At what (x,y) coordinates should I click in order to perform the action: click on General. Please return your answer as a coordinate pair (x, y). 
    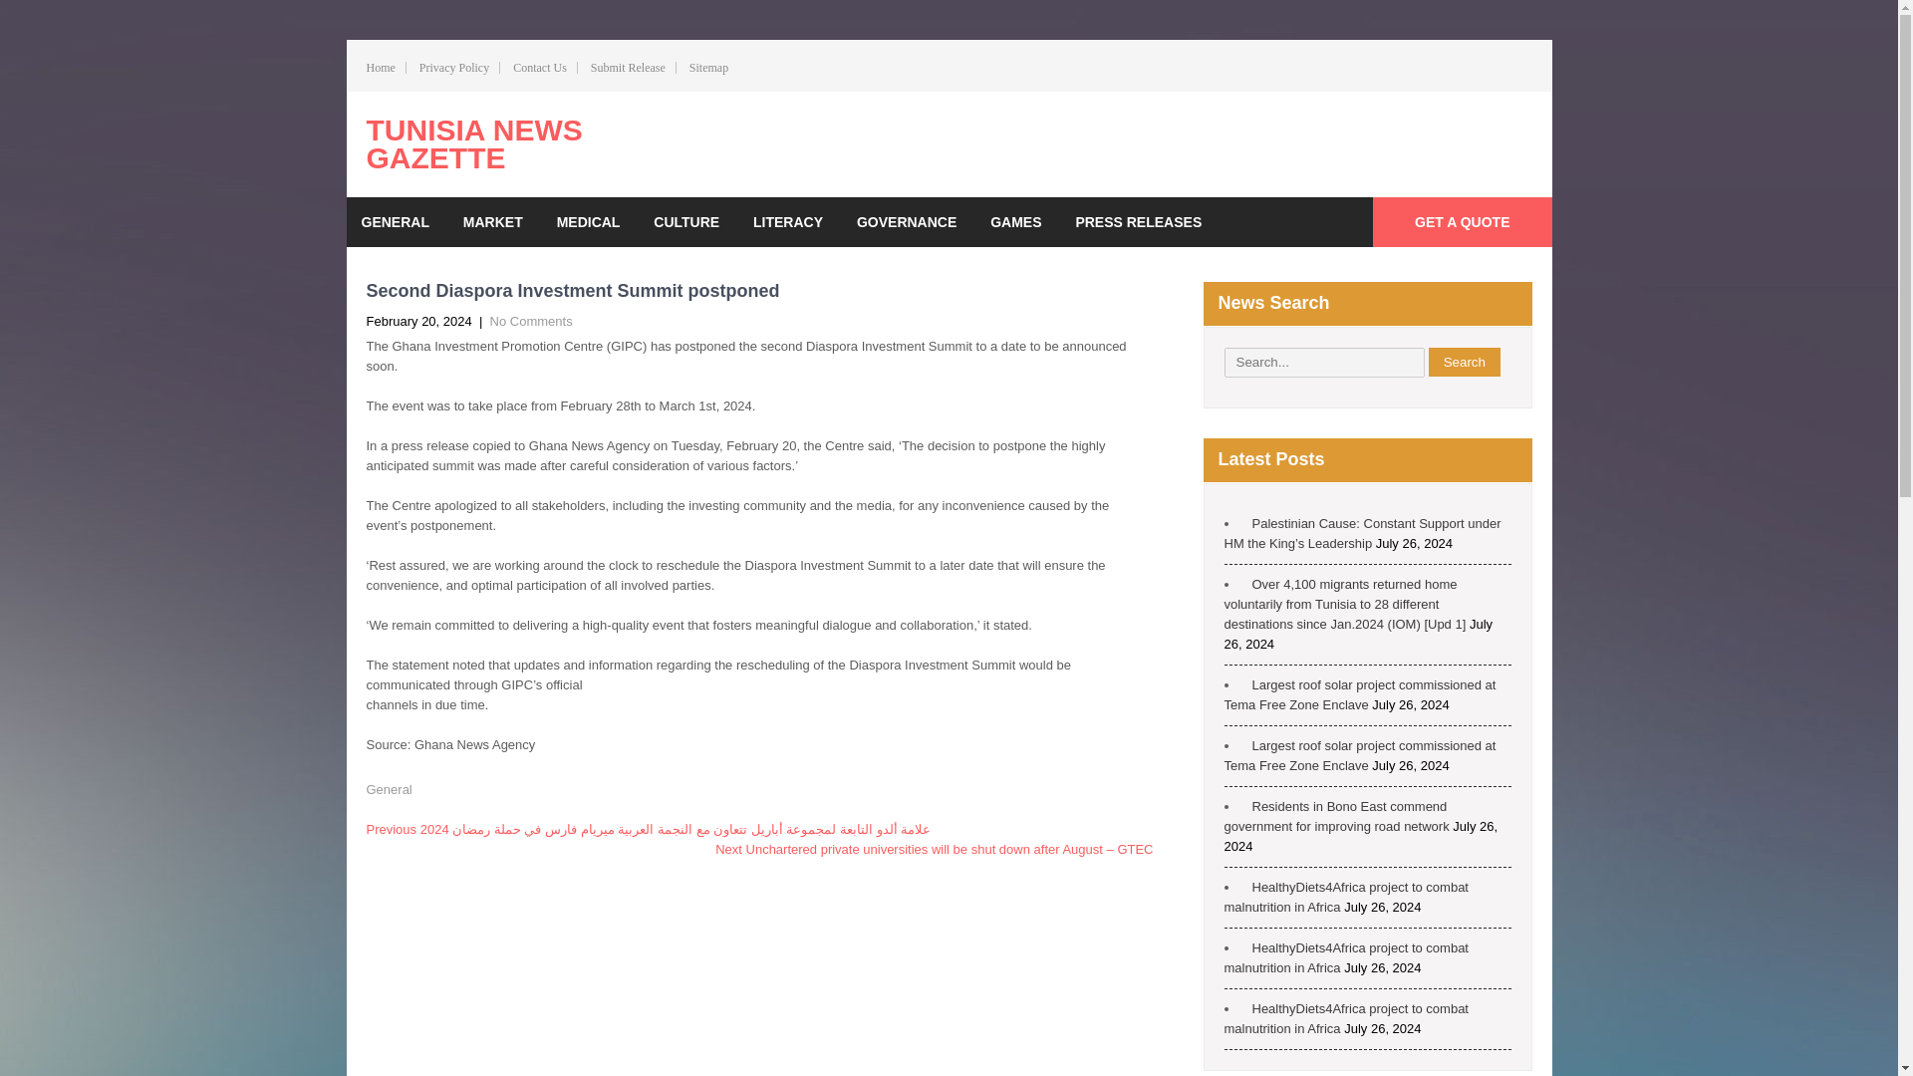
    Looking at the image, I should click on (390, 789).